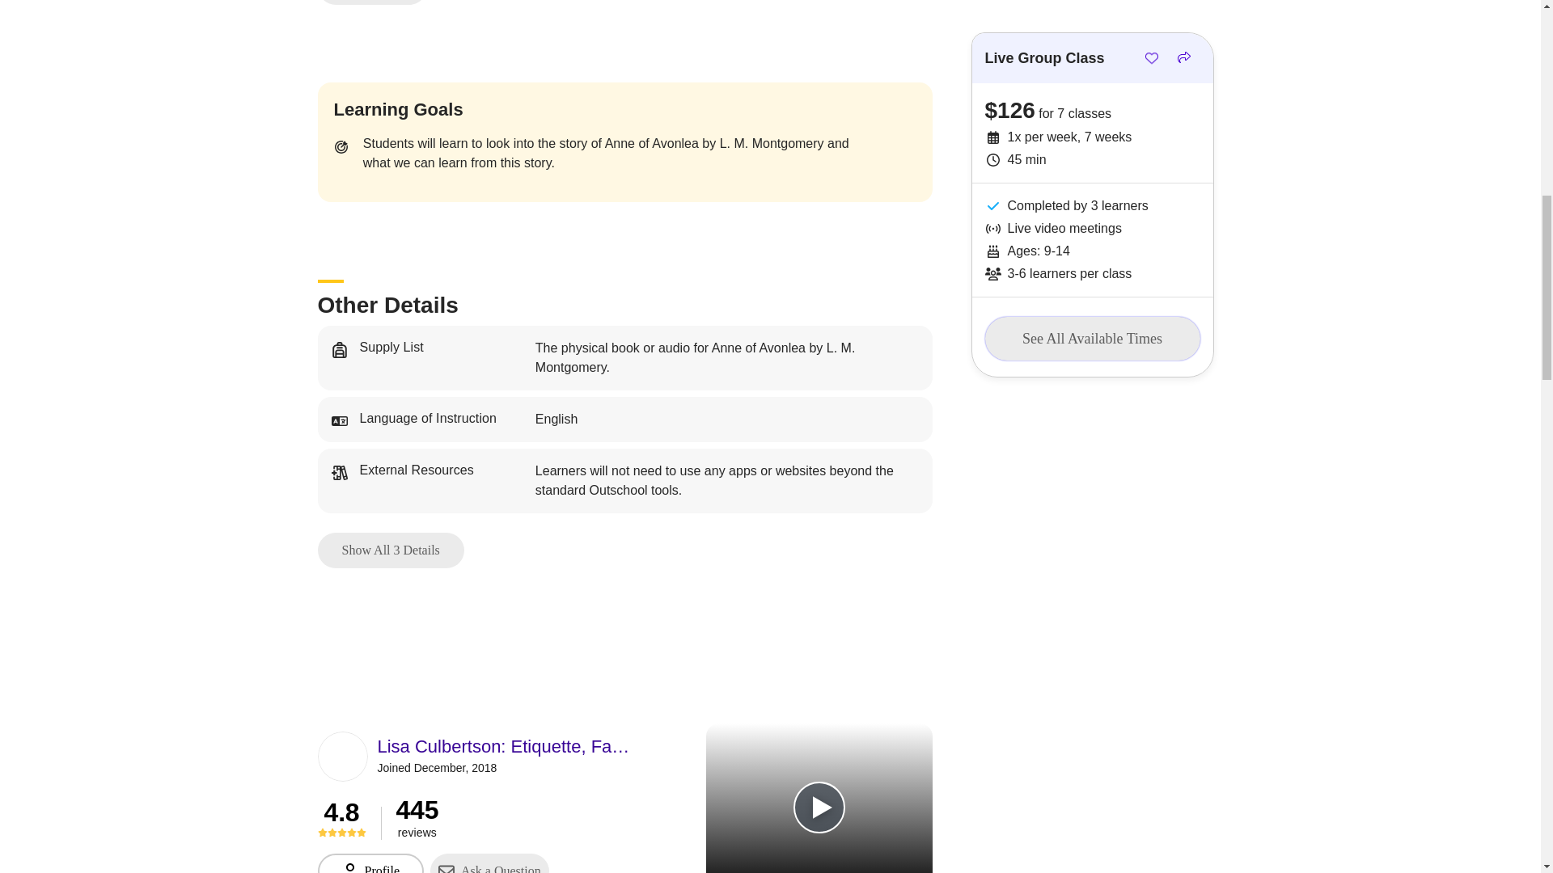  What do you see at coordinates (505, 747) in the screenshot?
I see `Lisa Culbertson: Etiquette, Fashion, Italian` at bounding box center [505, 747].